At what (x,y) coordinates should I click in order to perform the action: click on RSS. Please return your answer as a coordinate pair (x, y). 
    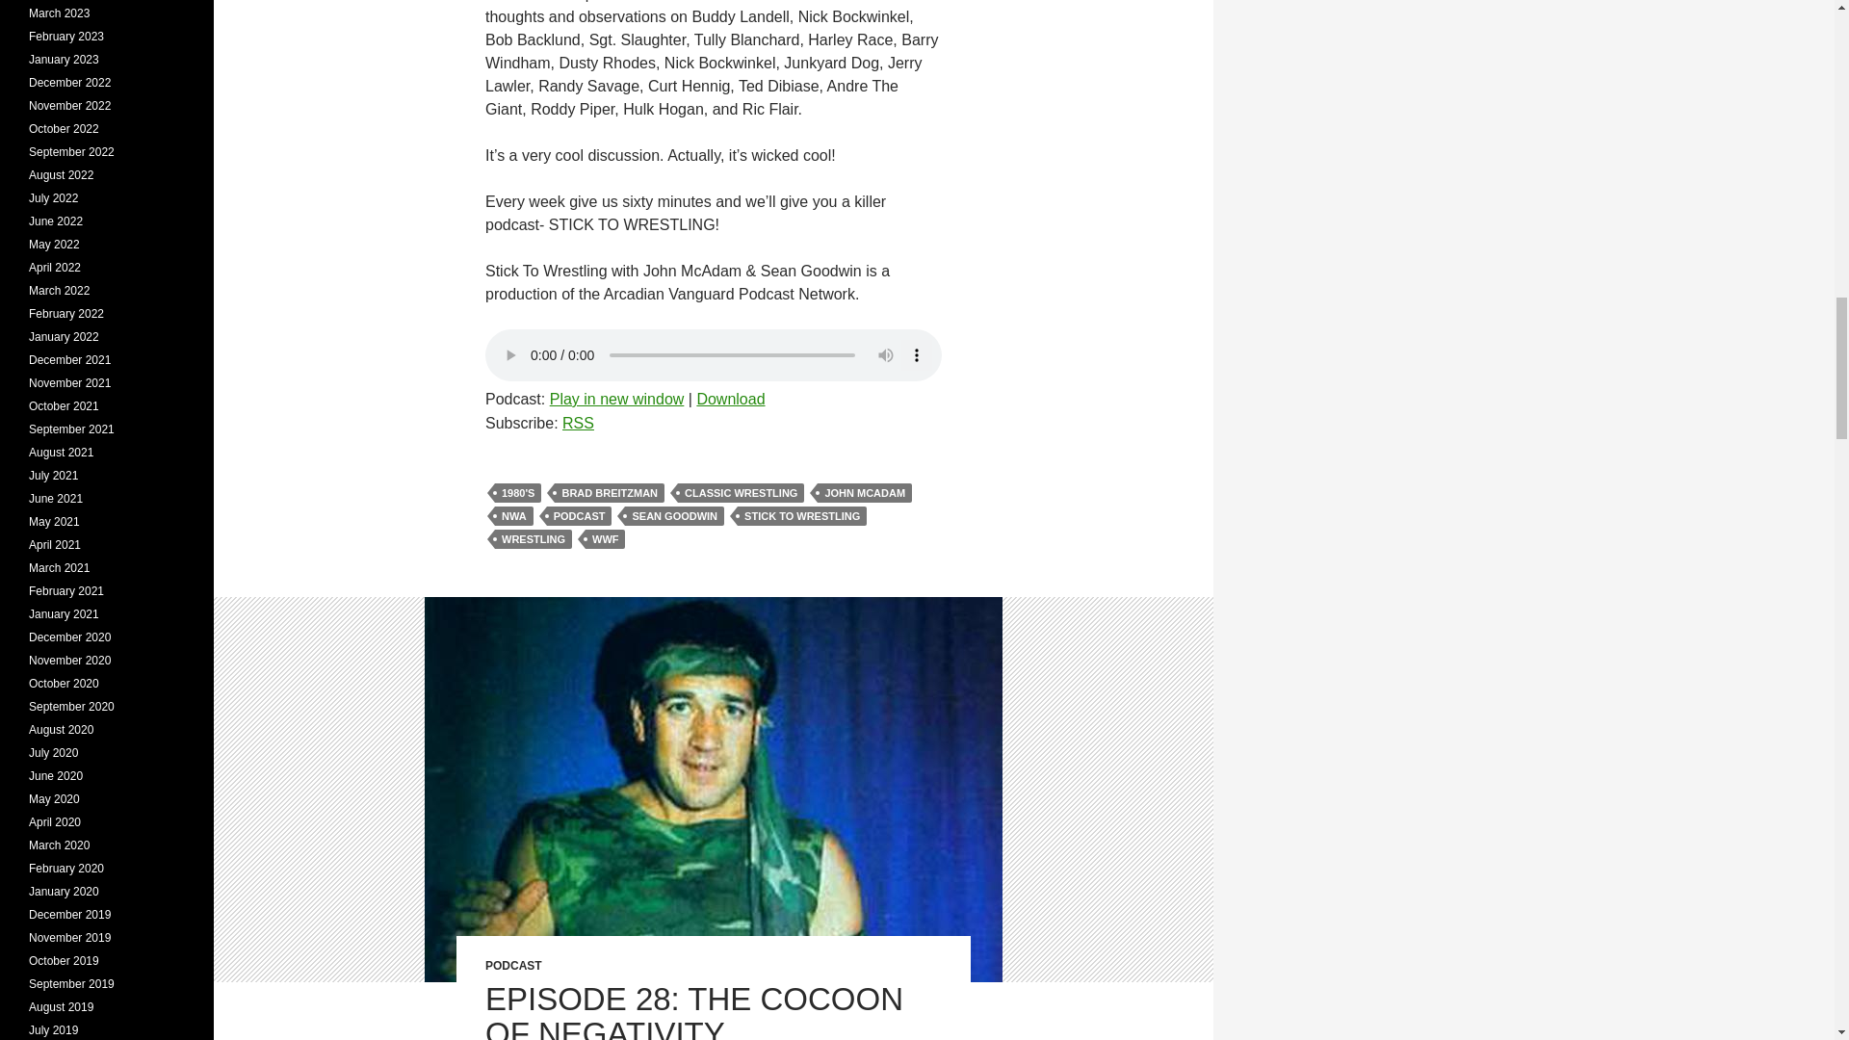
    Looking at the image, I should click on (578, 423).